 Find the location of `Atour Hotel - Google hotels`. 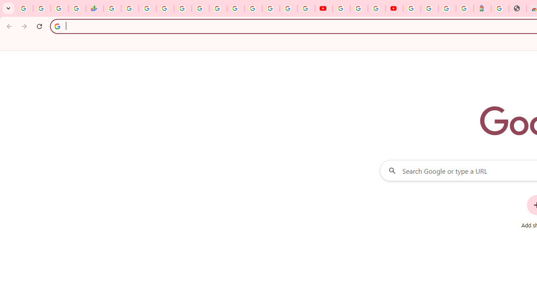

Atour Hotel - Google hotels is located at coordinates (482, 8).